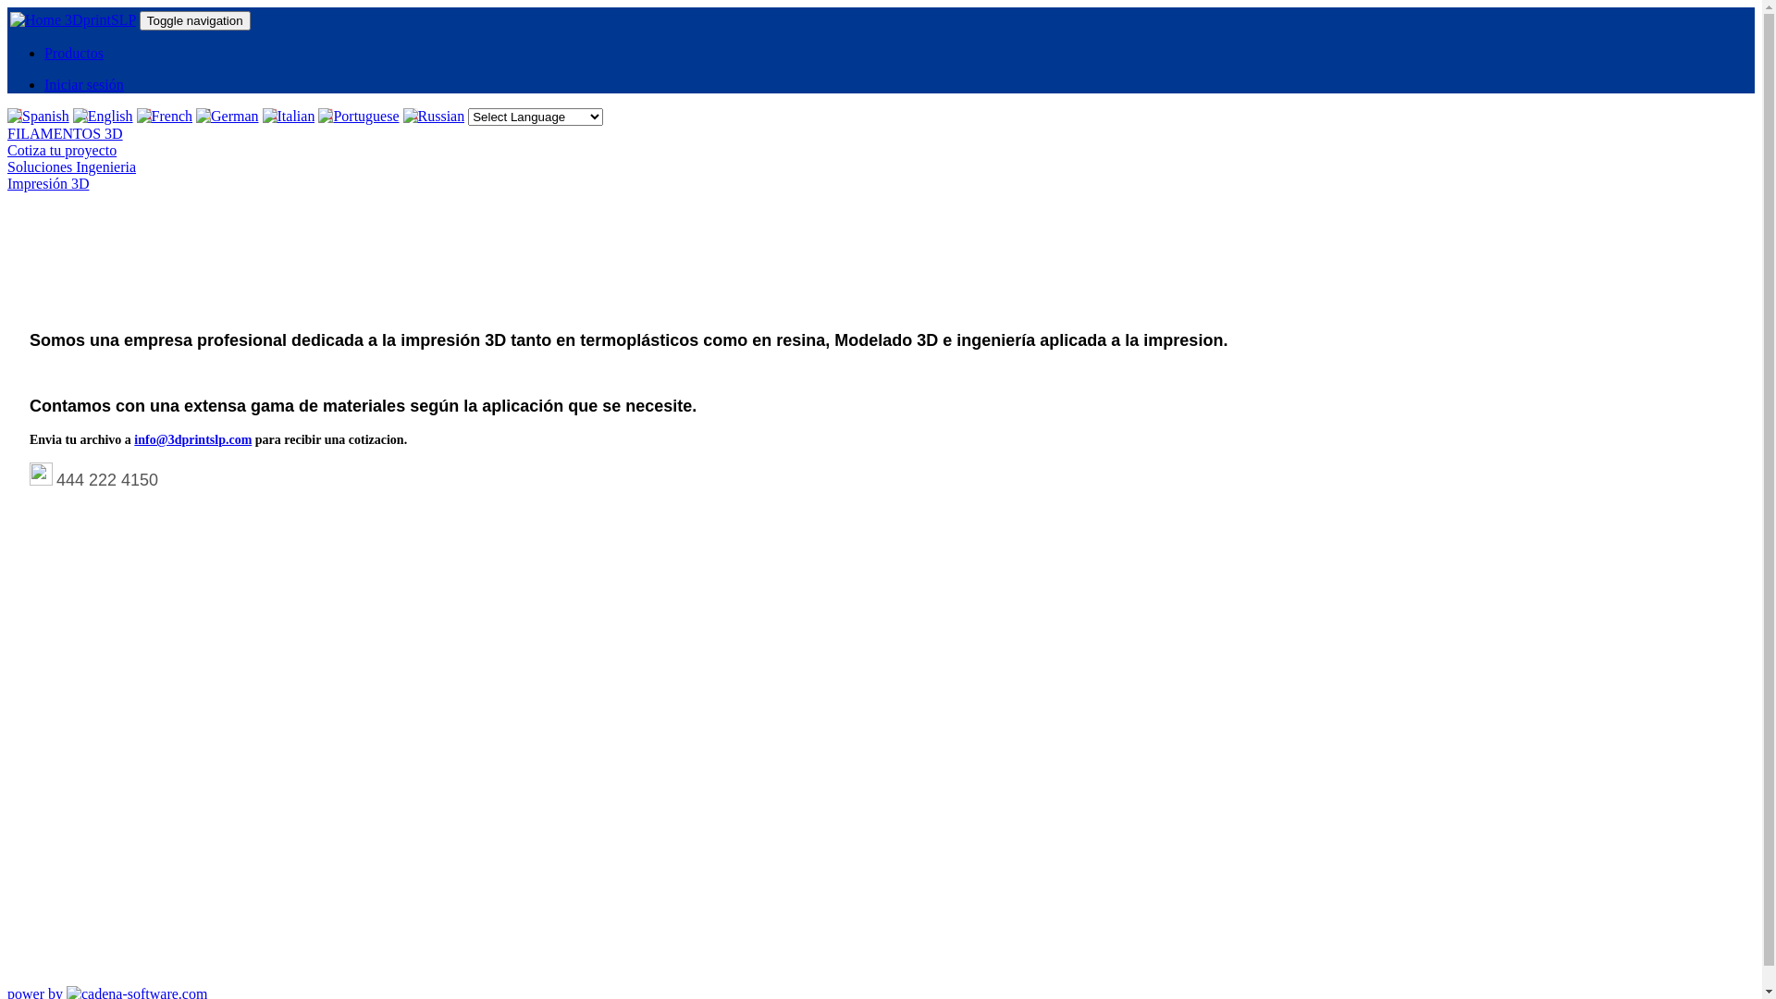 Image resolution: width=1776 pixels, height=999 pixels. I want to click on Soluciones Ingenieria, so click(72, 166).